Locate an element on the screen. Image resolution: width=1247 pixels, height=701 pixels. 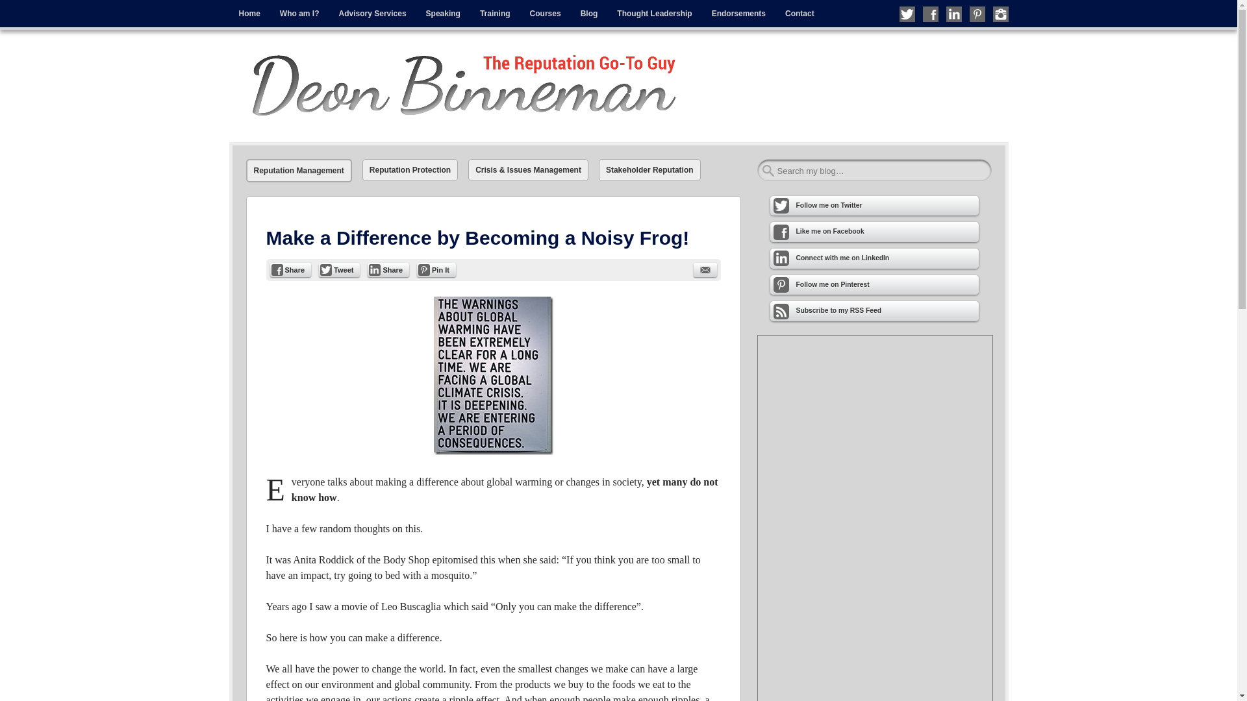
Home is located at coordinates (248, 14).